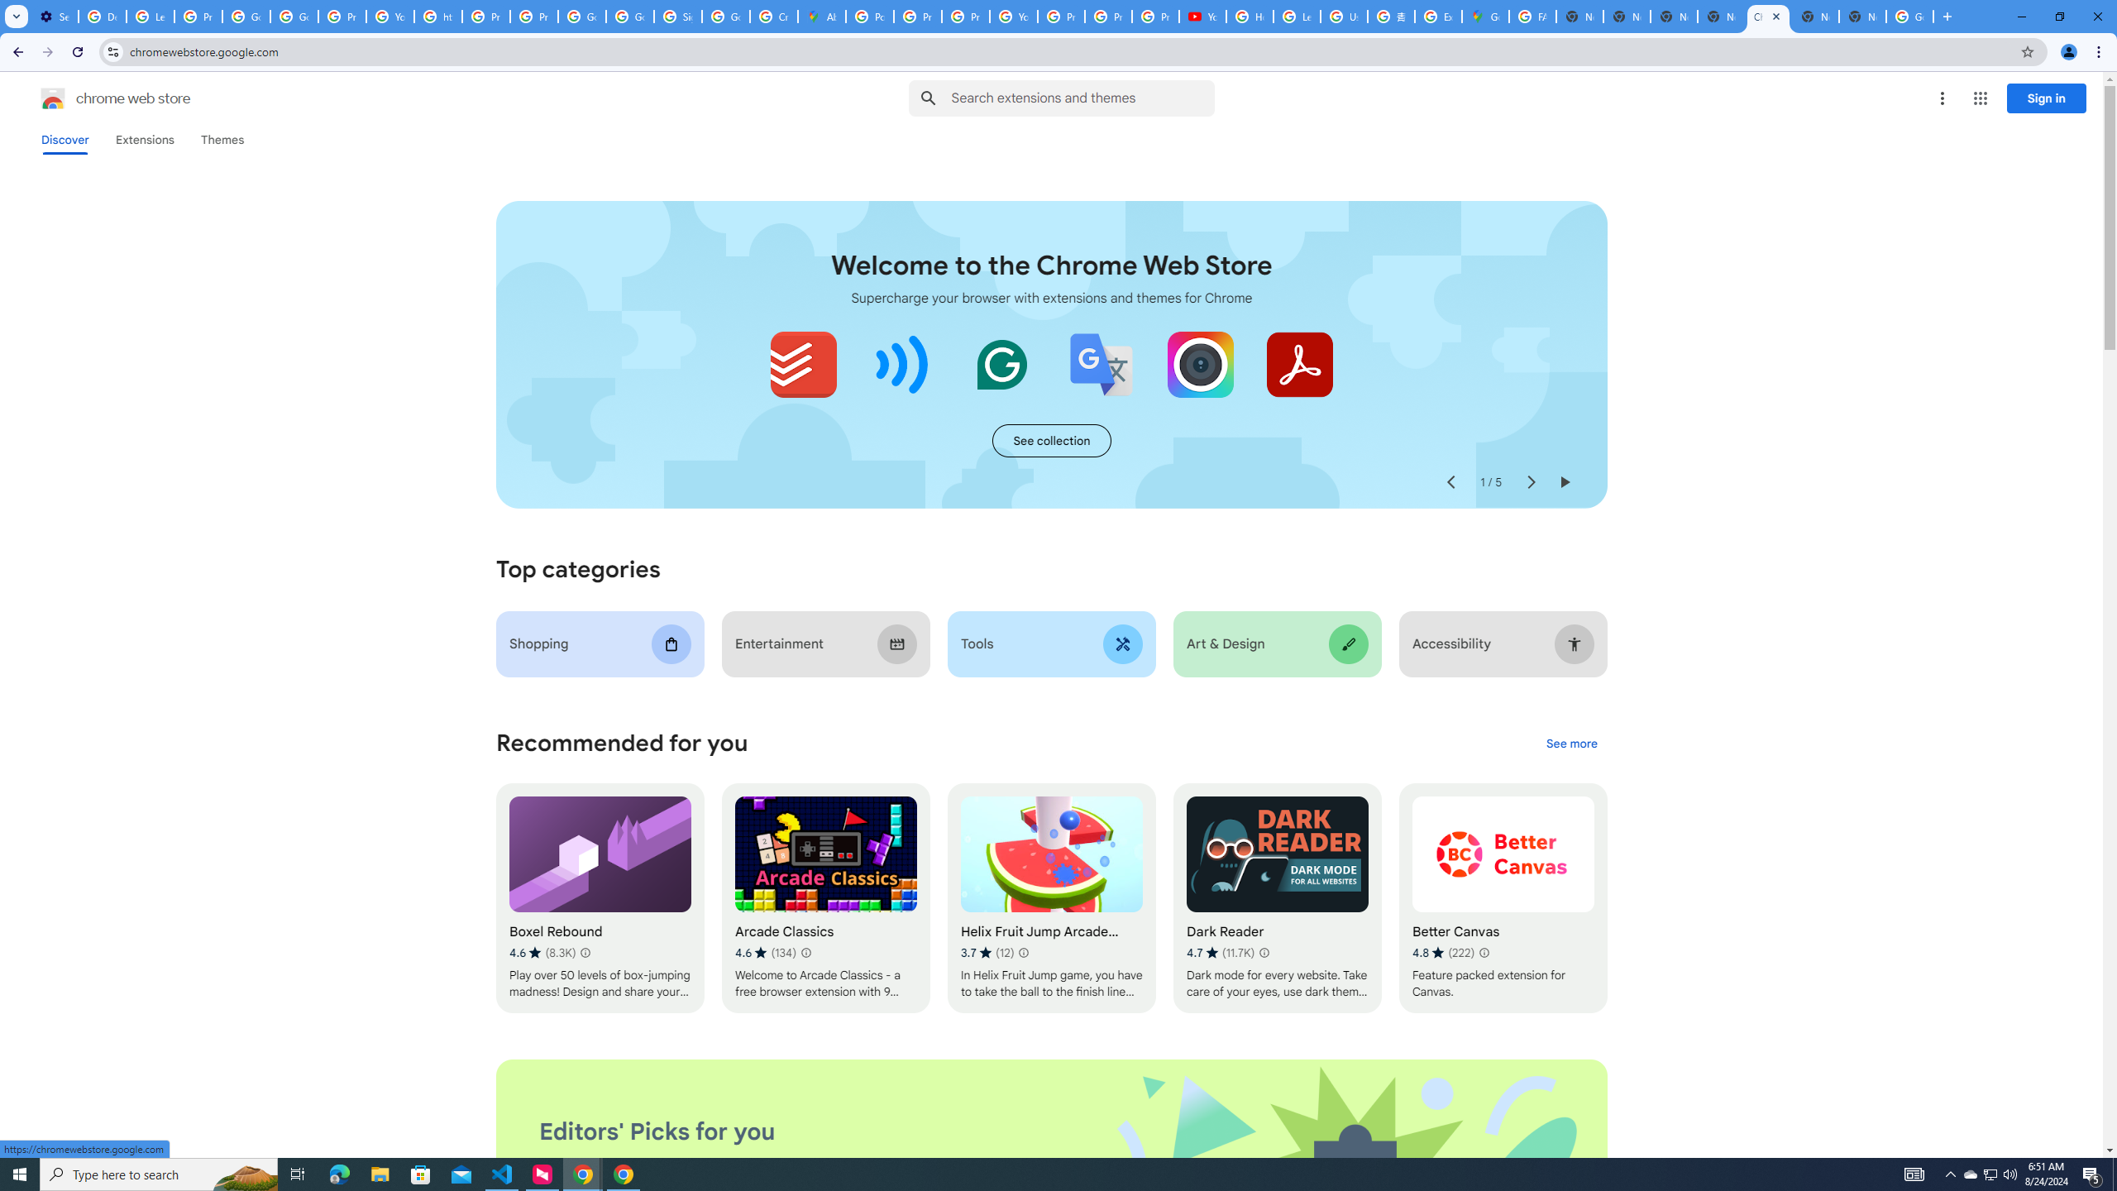 Image resolution: width=2117 pixels, height=1191 pixels. What do you see at coordinates (542, 953) in the screenshot?
I see `Average rating 4.6 out of 5 stars. 8.3K ratings.` at bounding box center [542, 953].